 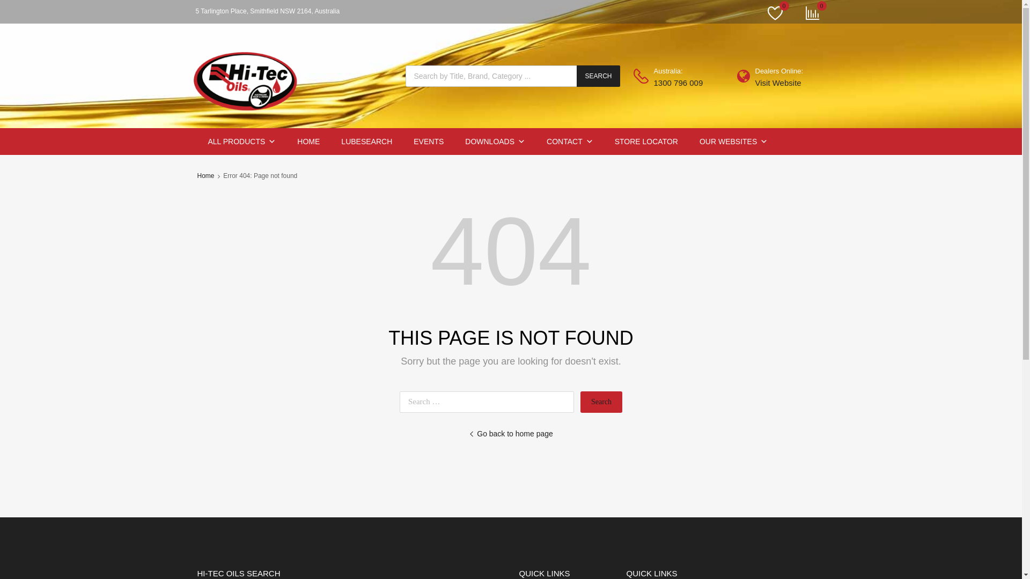 What do you see at coordinates (242, 142) in the screenshot?
I see `ALL PRODUCTS` at bounding box center [242, 142].